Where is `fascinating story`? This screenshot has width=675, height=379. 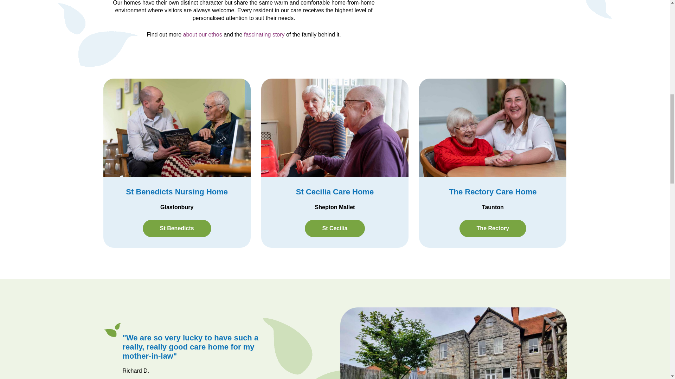
fascinating story is located at coordinates (264, 34).